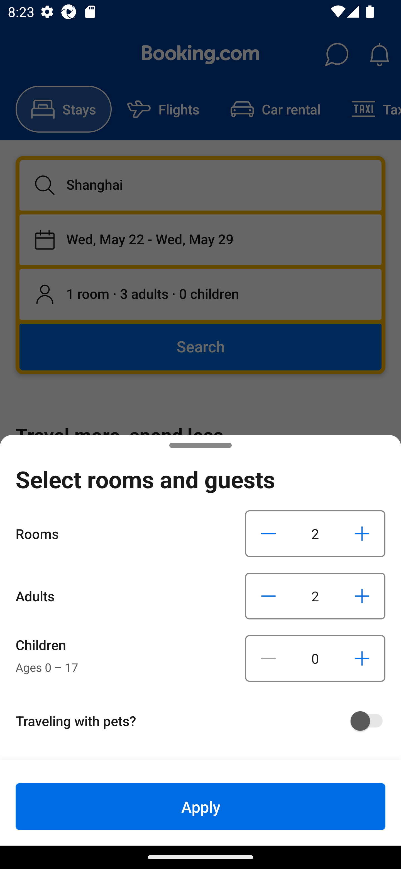 This screenshot has width=401, height=869. I want to click on Increase, so click(362, 596).